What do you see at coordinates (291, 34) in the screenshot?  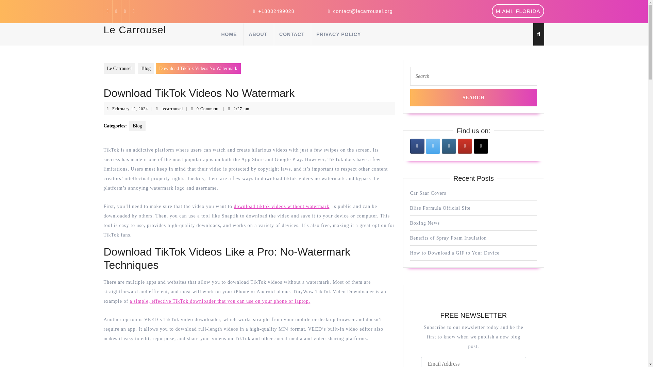 I see `Le Carrousel on X Twitter` at bounding box center [291, 34].